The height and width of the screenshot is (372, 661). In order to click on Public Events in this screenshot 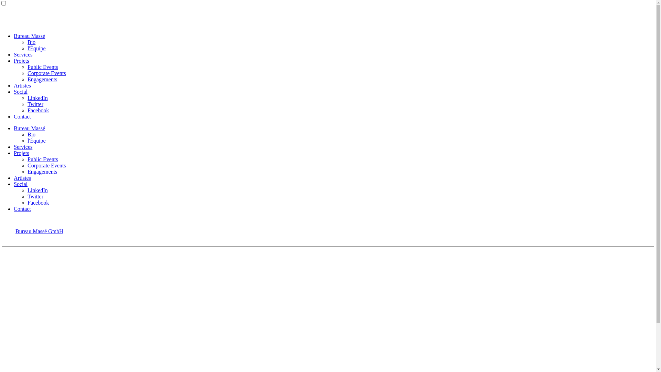, I will do `click(43, 67)`.